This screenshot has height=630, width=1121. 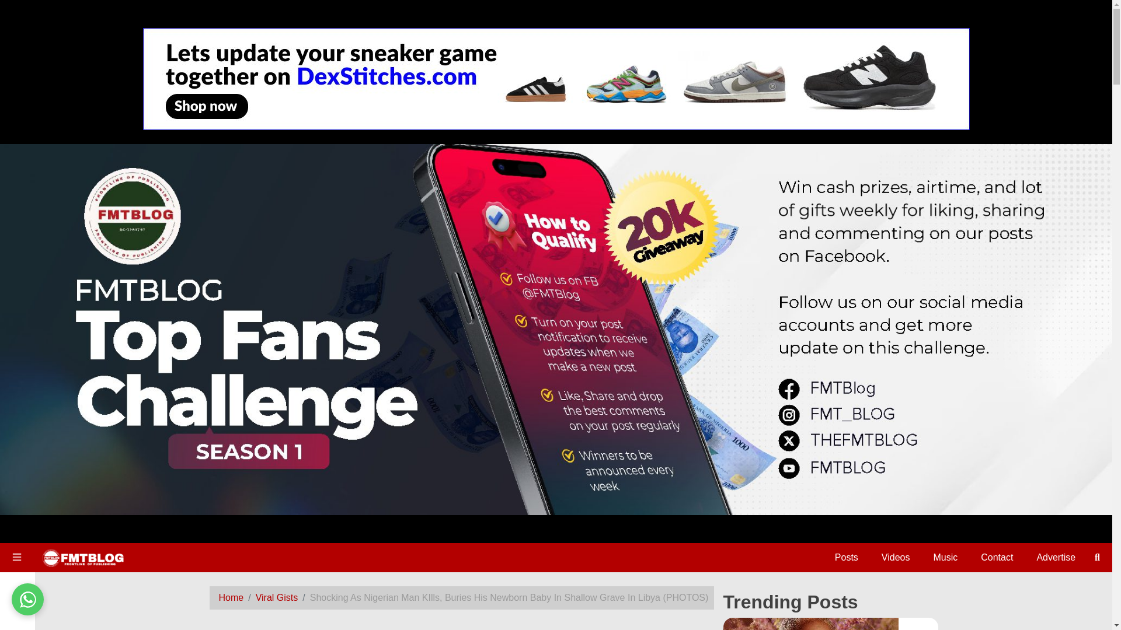 I want to click on Contact Us, so click(x=18, y=383).